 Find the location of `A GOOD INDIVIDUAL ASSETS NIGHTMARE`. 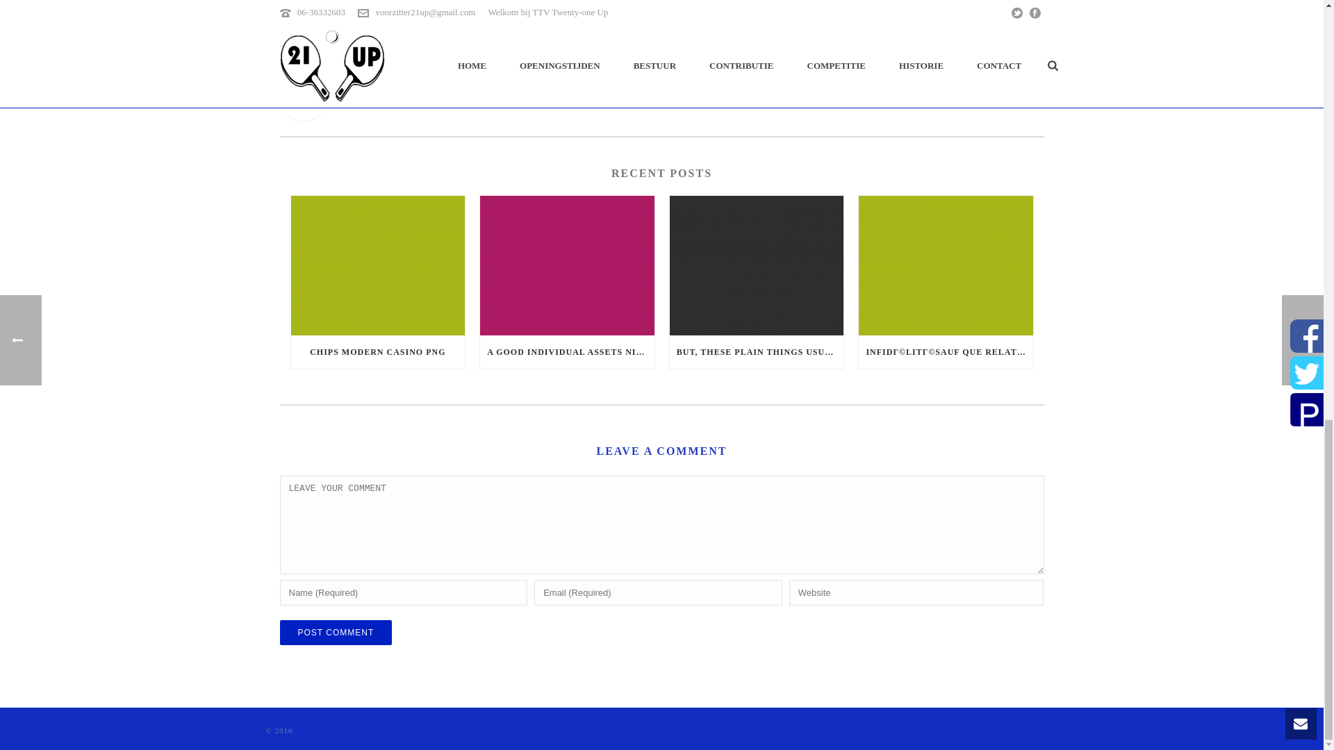

A GOOD INDIVIDUAL ASSETS NIGHTMARE is located at coordinates (567, 351).